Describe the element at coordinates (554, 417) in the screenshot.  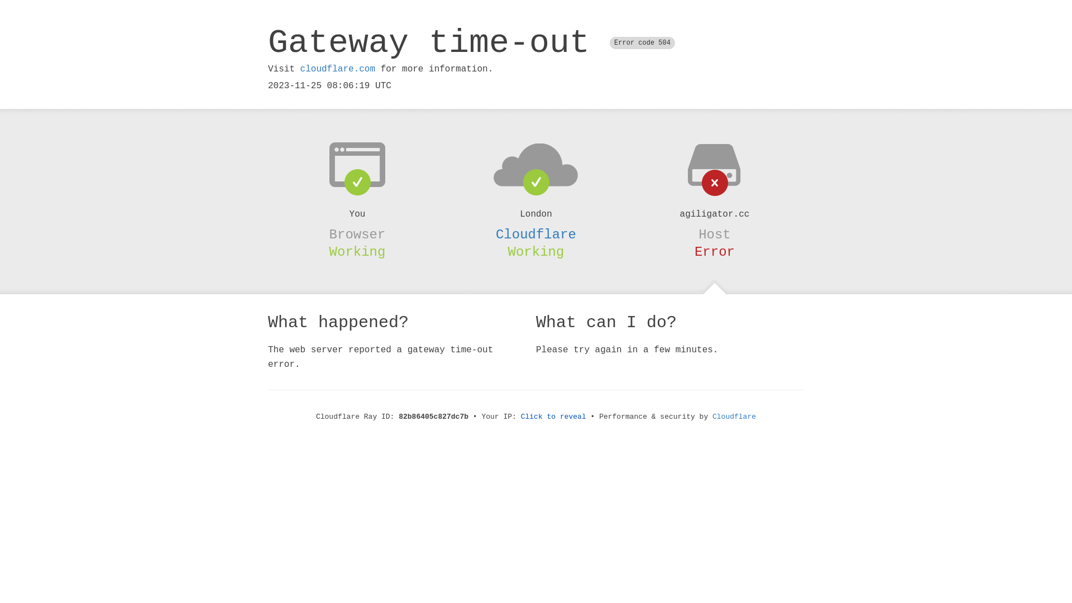
I see `Click to reveal` at that location.